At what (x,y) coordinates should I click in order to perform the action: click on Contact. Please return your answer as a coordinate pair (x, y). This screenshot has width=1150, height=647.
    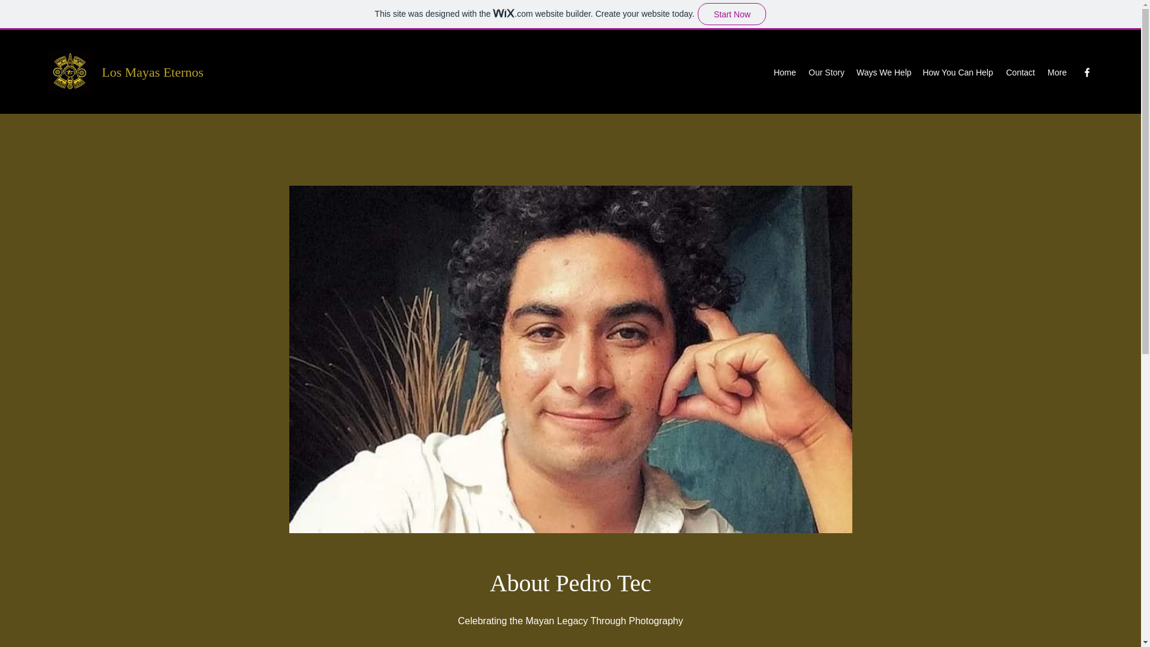
    Looking at the image, I should click on (1019, 72).